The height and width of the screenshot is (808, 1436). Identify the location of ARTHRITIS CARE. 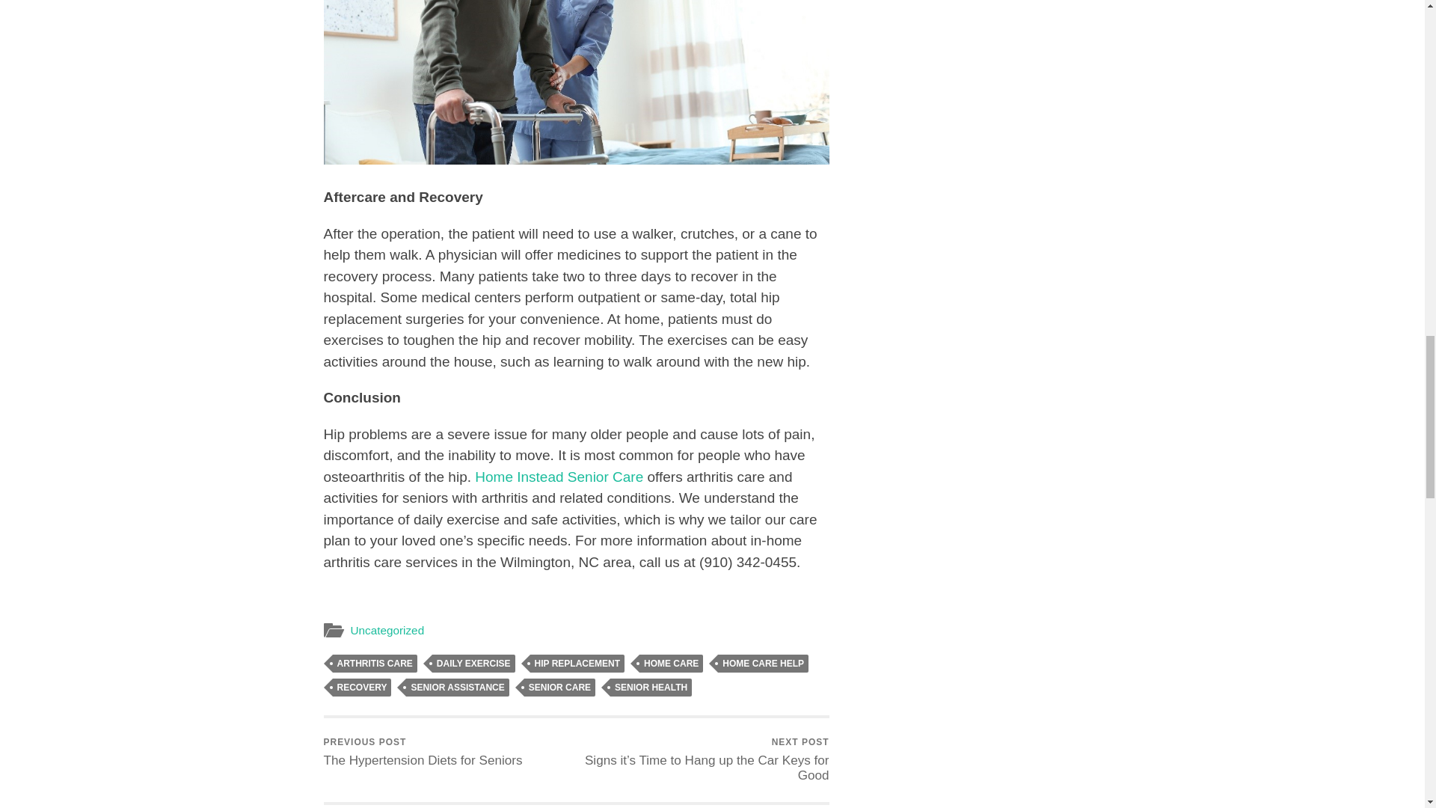
(374, 663).